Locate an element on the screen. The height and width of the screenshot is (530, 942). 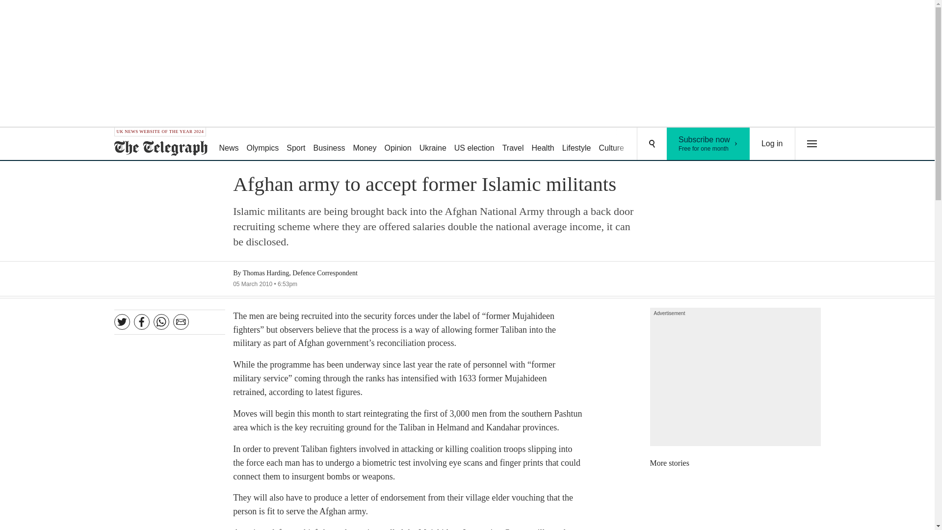
Ukraine is located at coordinates (433, 144).